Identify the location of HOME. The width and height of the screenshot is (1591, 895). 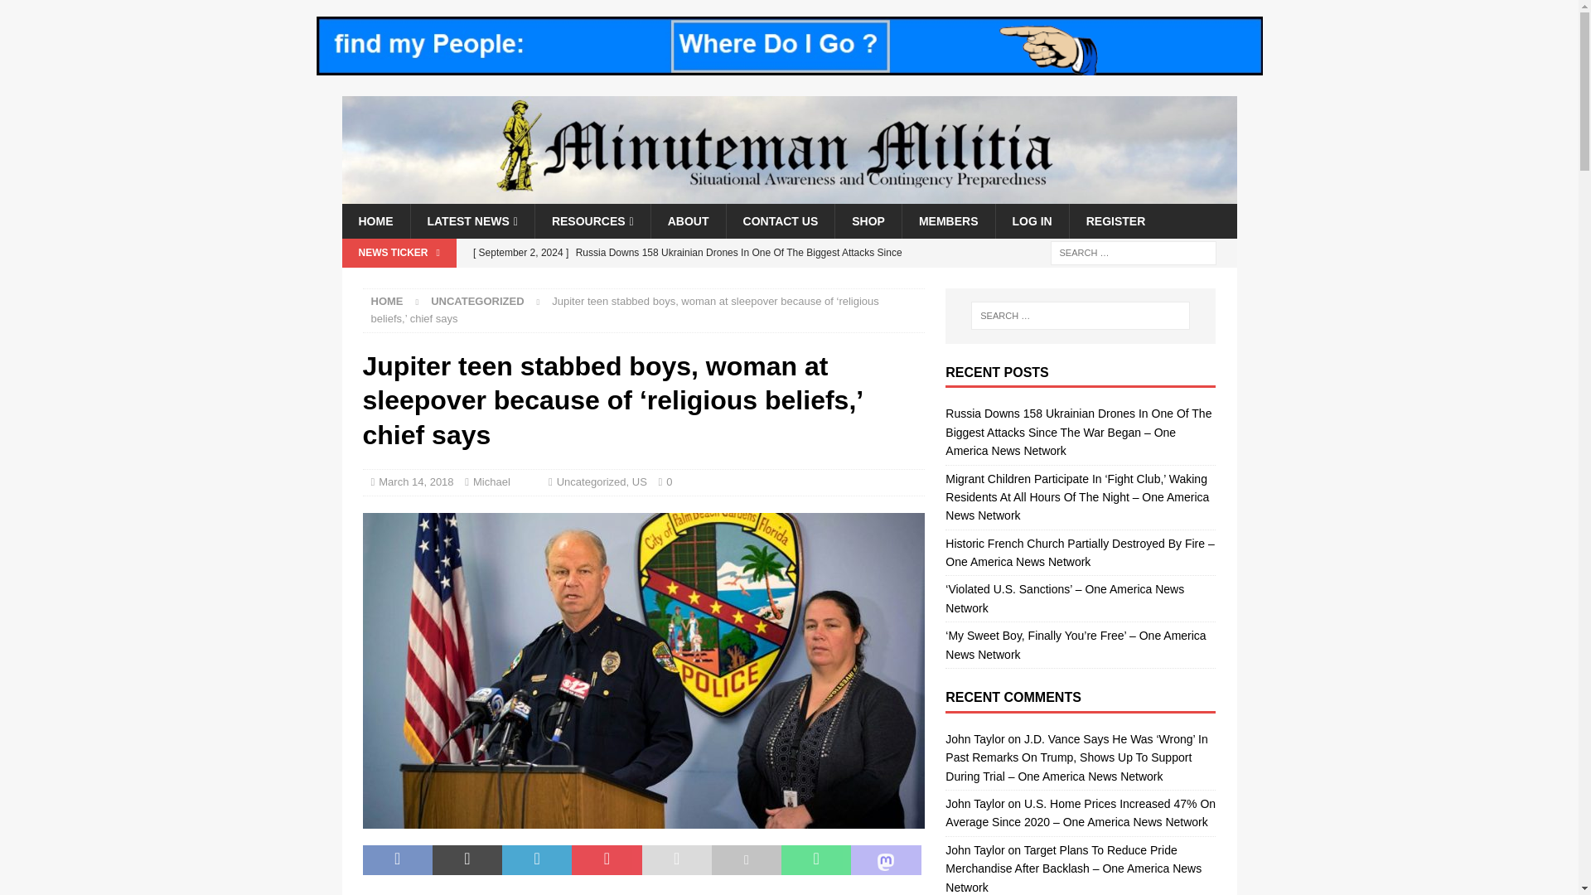
(375, 221).